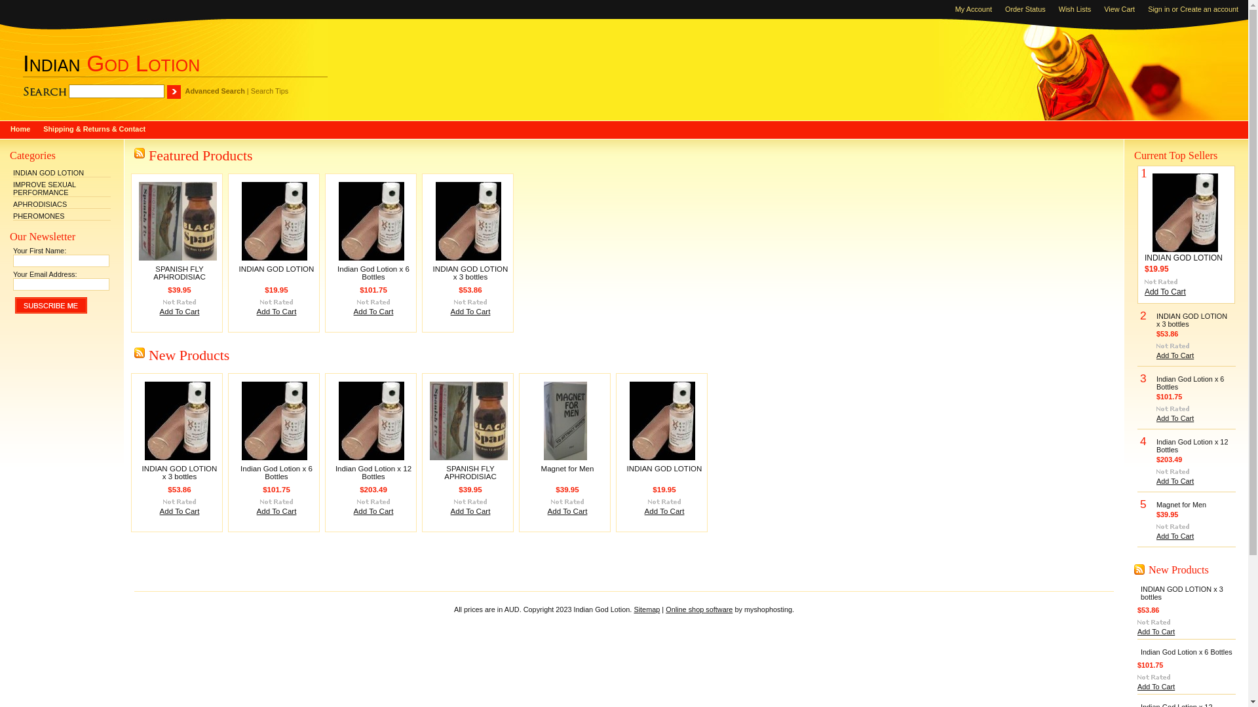 The image size is (1258, 707). What do you see at coordinates (1175, 481) in the screenshot?
I see `Add To Cart` at bounding box center [1175, 481].